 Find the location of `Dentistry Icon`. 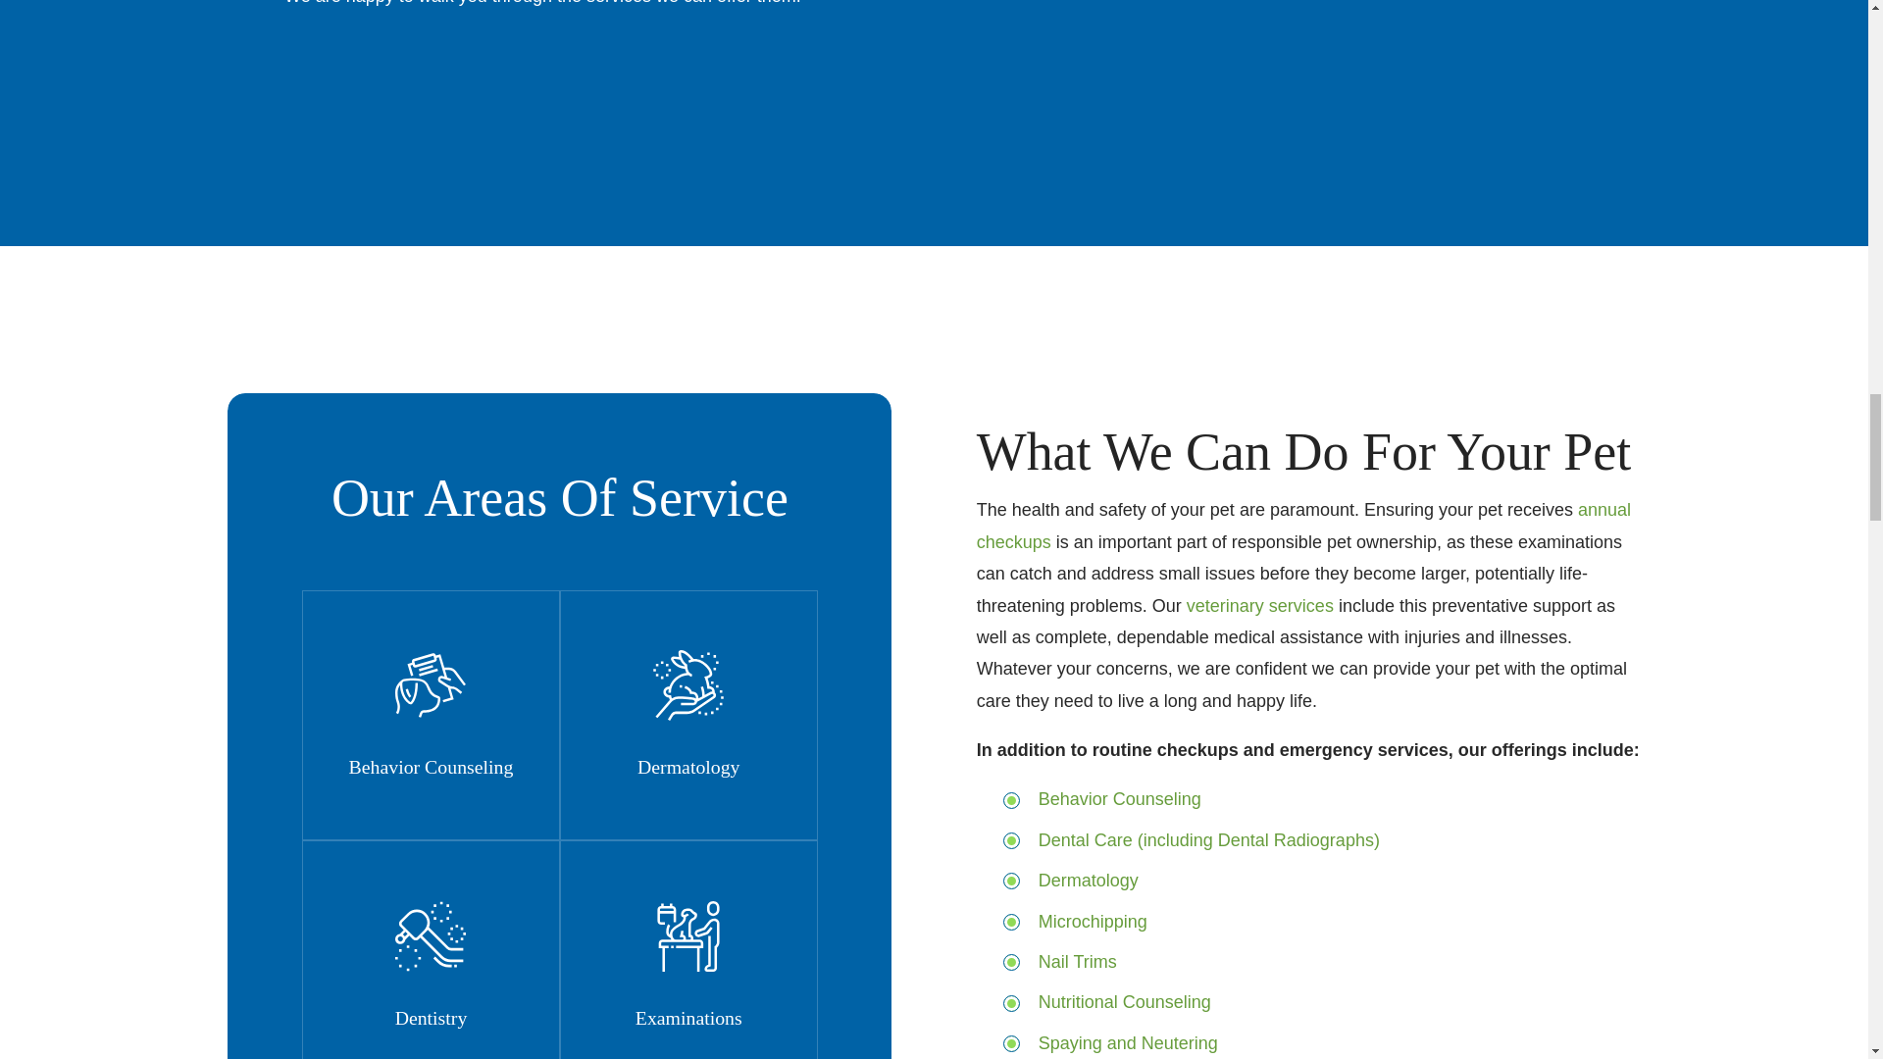

Dentistry Icon is located at coordinates (430, 936).